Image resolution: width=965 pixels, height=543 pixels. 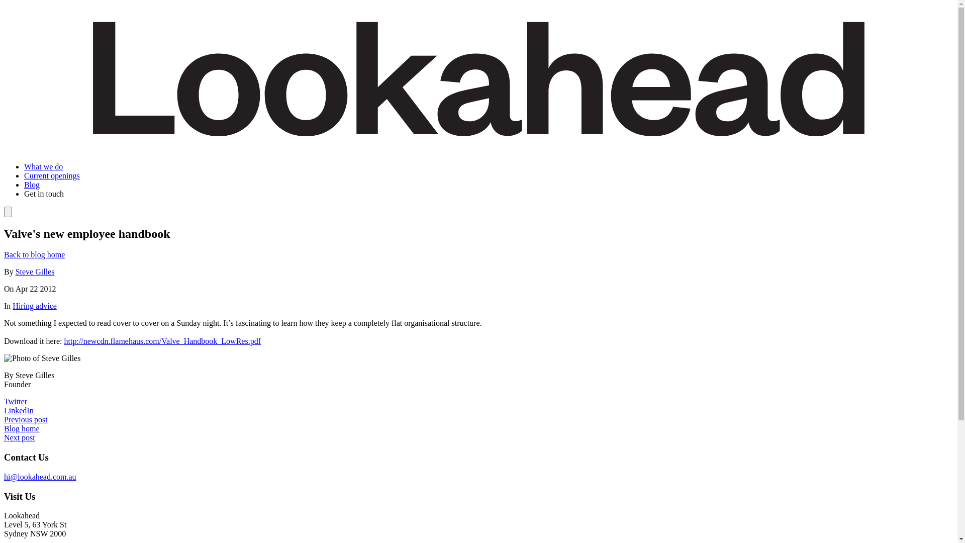 What do you see at coordinates (32, 185) in the screenshot?
I see `Blog` at bounding box center [32, 185].